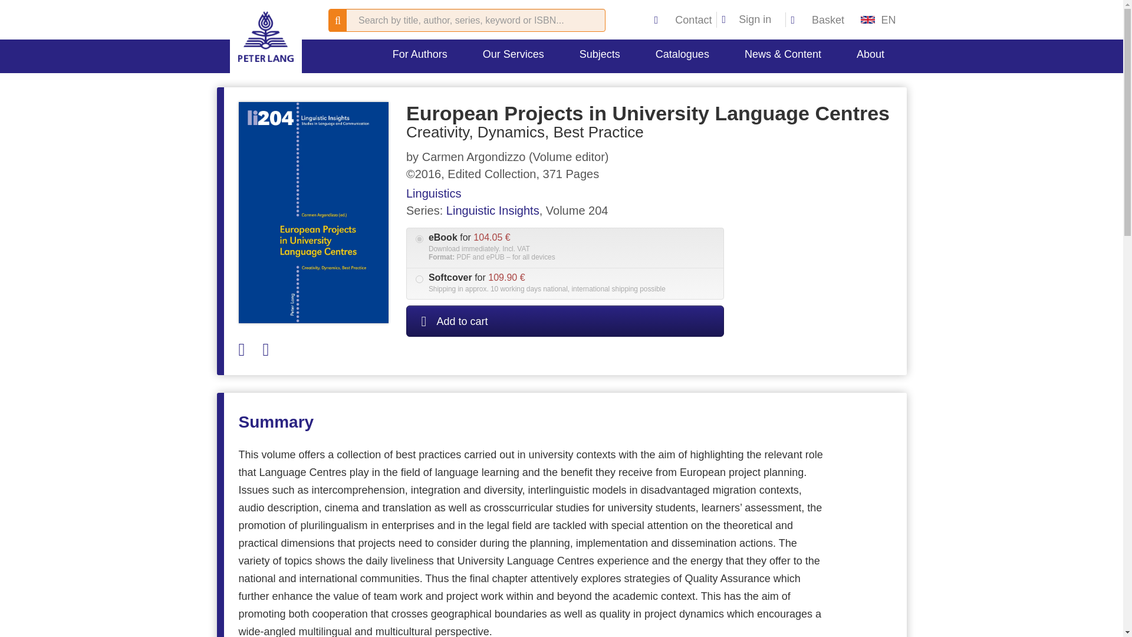 The width and height of the screenshot is (1132, 637). I want to click on The Arts, so click(611, 80).